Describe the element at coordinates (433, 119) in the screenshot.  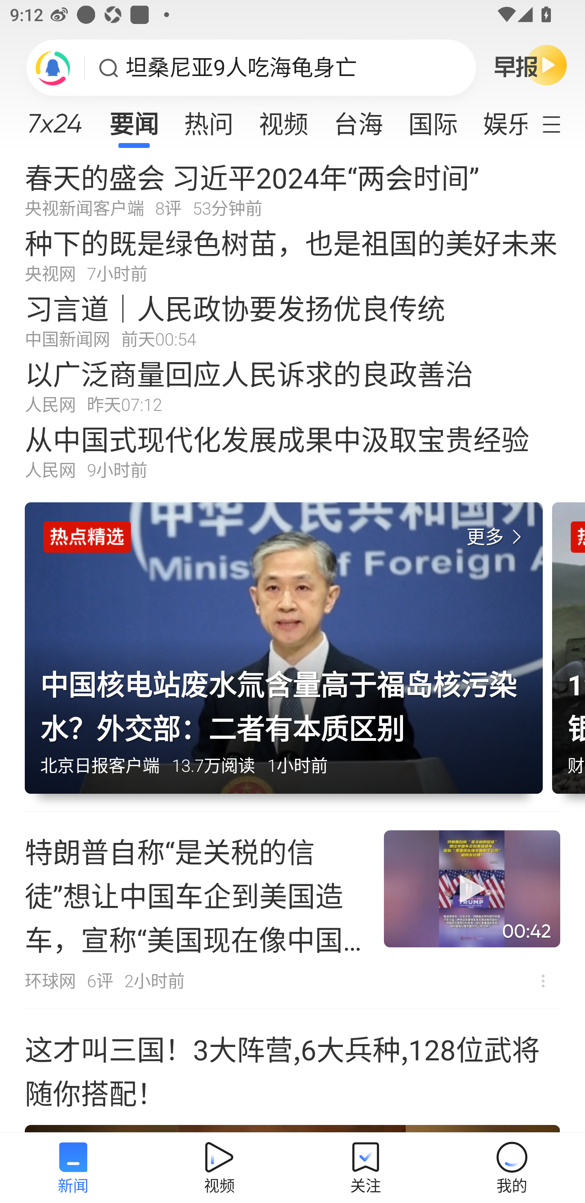
I see `国际` at that location.